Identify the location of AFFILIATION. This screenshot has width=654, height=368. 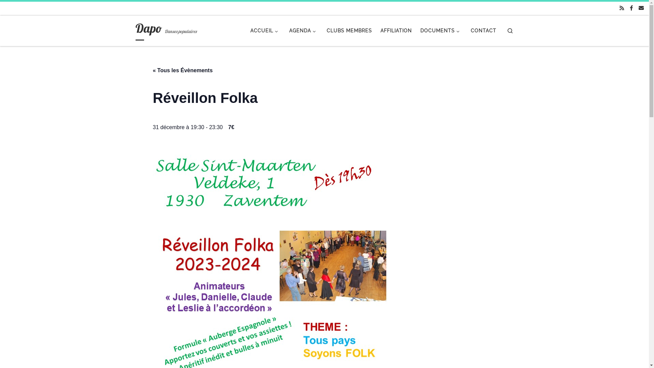
(396, 31).